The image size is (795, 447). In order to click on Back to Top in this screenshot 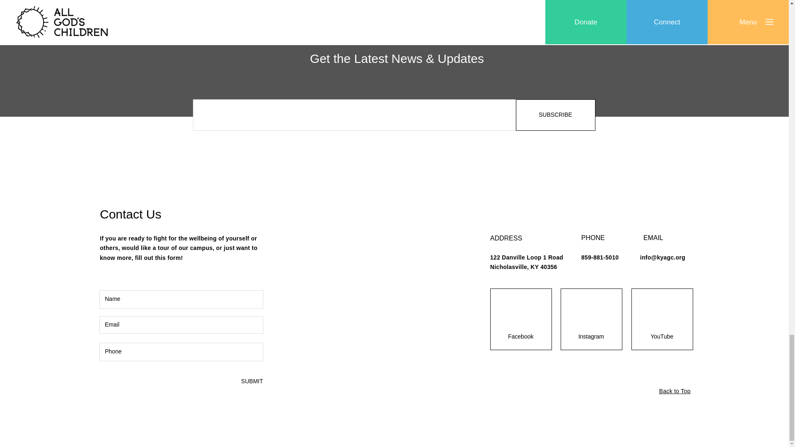, I will do `click(675, 391)`.